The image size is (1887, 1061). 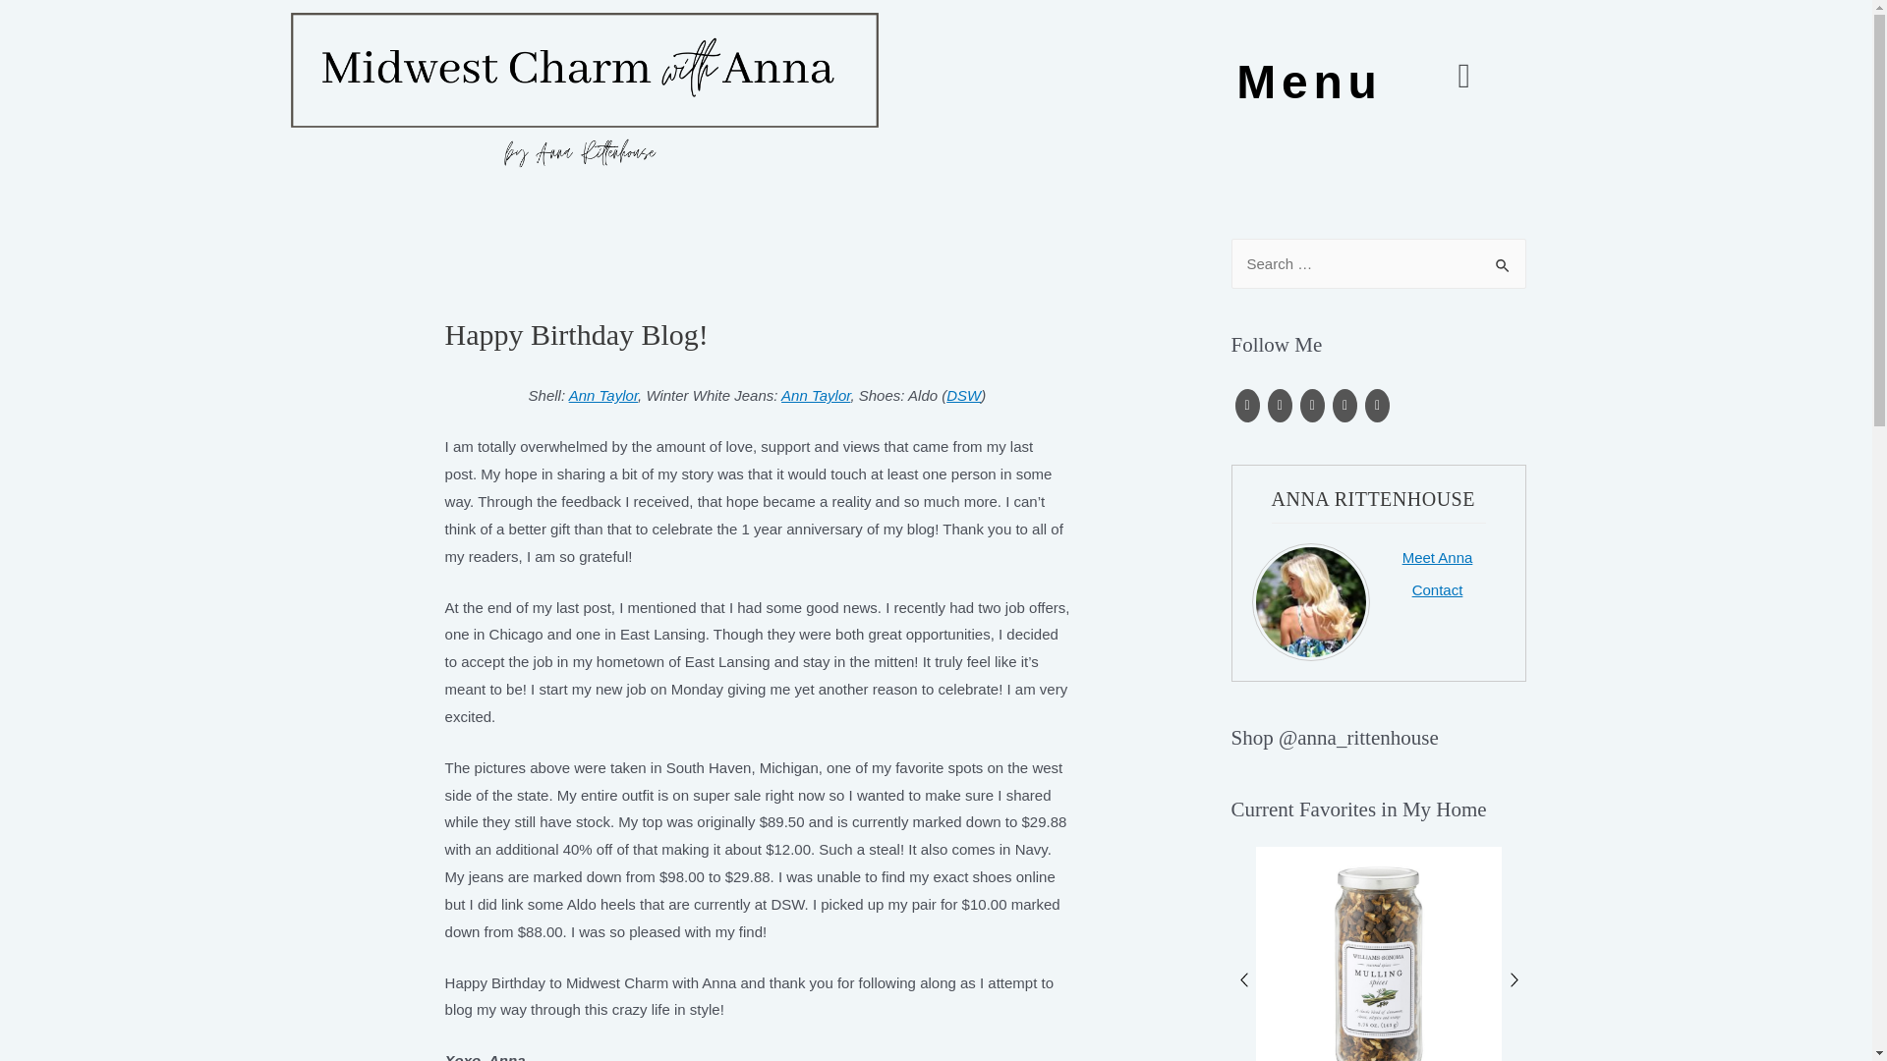 What do you see at coordinates (603, 395) in the screenshot?
I see `Ann Taylor` at bounding box center [603, 395].